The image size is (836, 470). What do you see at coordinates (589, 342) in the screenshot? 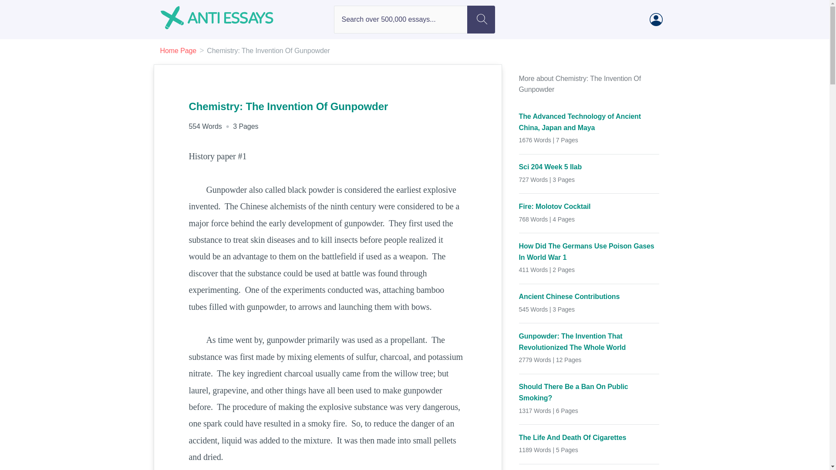
I see `Gunpowder: The Invention That Revolutionized The Whole World` at bounding box center [589, 342].